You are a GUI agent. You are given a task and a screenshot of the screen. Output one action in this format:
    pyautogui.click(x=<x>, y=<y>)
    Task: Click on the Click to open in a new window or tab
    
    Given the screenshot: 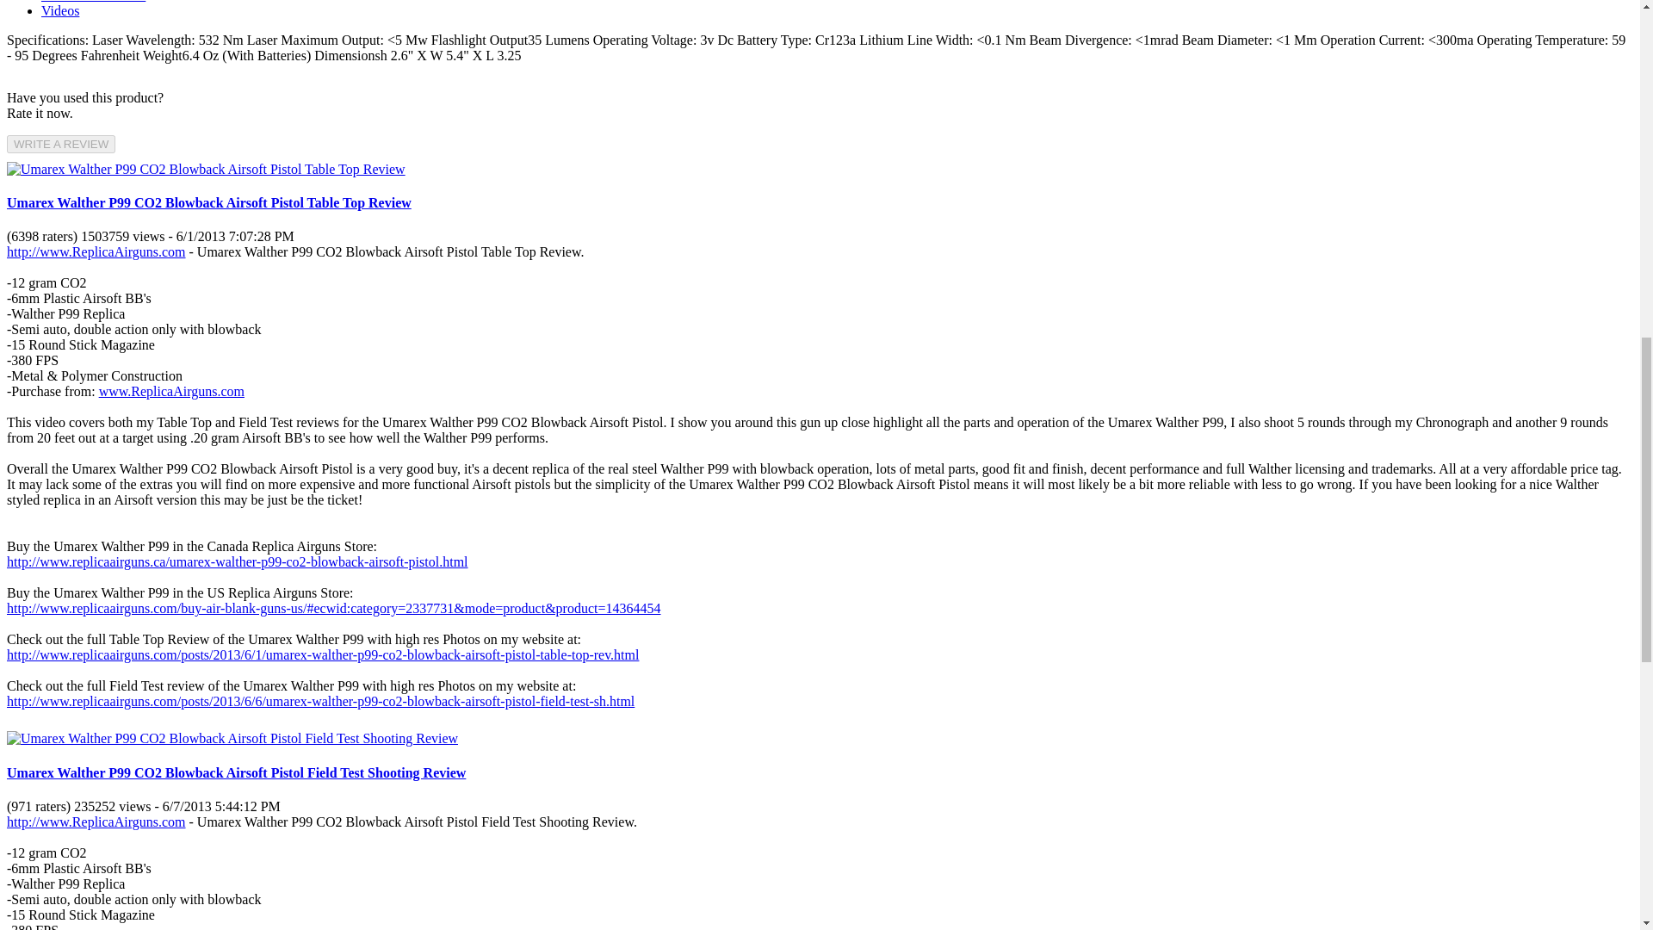 What is the action you would take?
    pyautogui.click(x=332, y=608)
    